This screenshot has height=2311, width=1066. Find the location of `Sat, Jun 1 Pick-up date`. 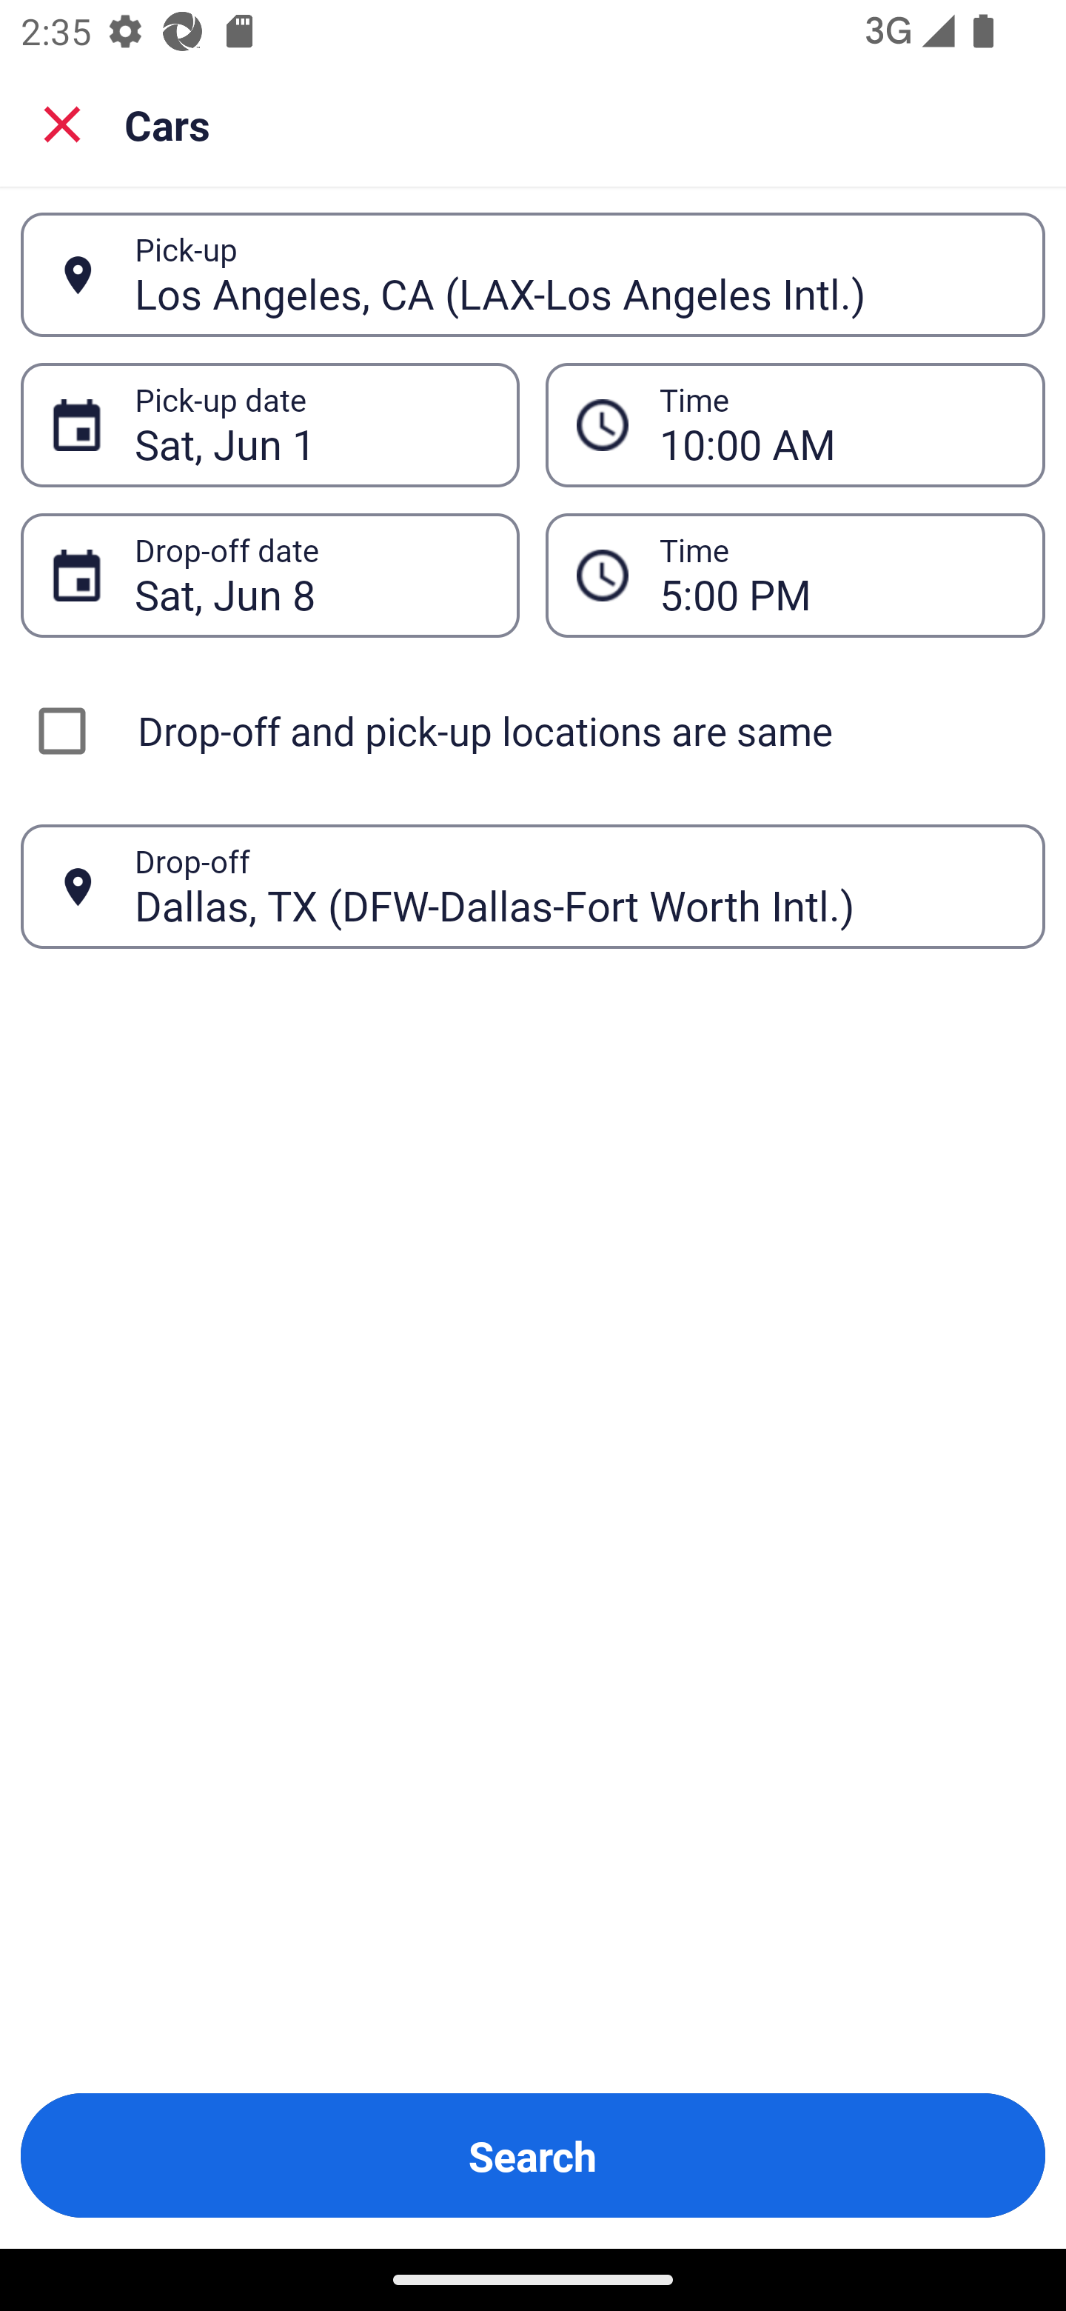

Sat, Jun 1 Pick-up date is located at coordinates (269, 425).